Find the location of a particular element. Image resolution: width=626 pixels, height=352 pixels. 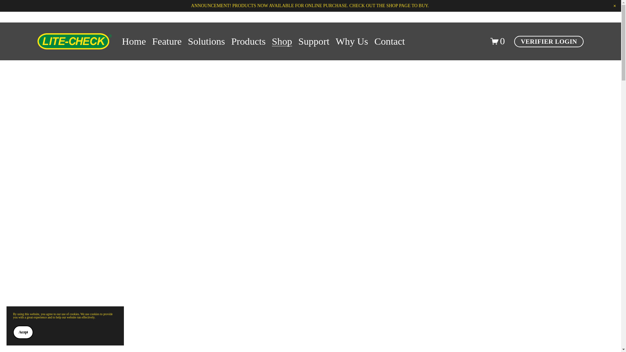

Accept is located at coordinates (23, 332).